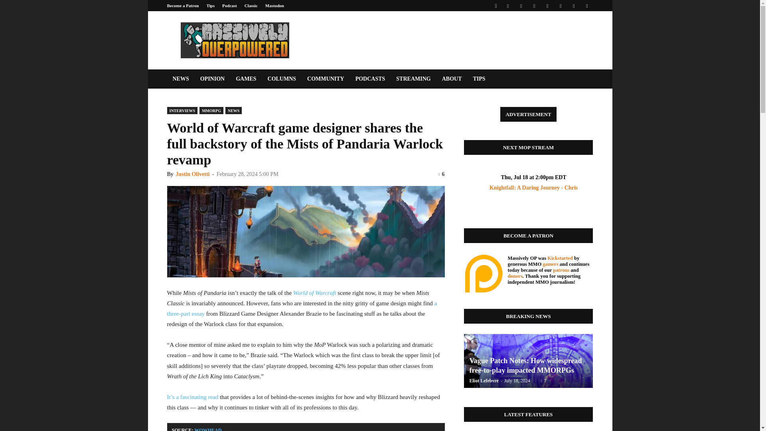 Image resolution: width=766 pixels, height=431 pixels. I want to click on MassivelyOP.com, so click(234, 40).